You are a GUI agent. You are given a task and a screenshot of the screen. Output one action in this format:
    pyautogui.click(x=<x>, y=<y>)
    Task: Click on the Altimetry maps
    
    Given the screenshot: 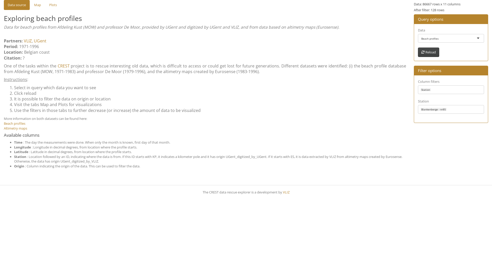 What is the action you would take?
    pyautogui.click(x=15, y=128)
    